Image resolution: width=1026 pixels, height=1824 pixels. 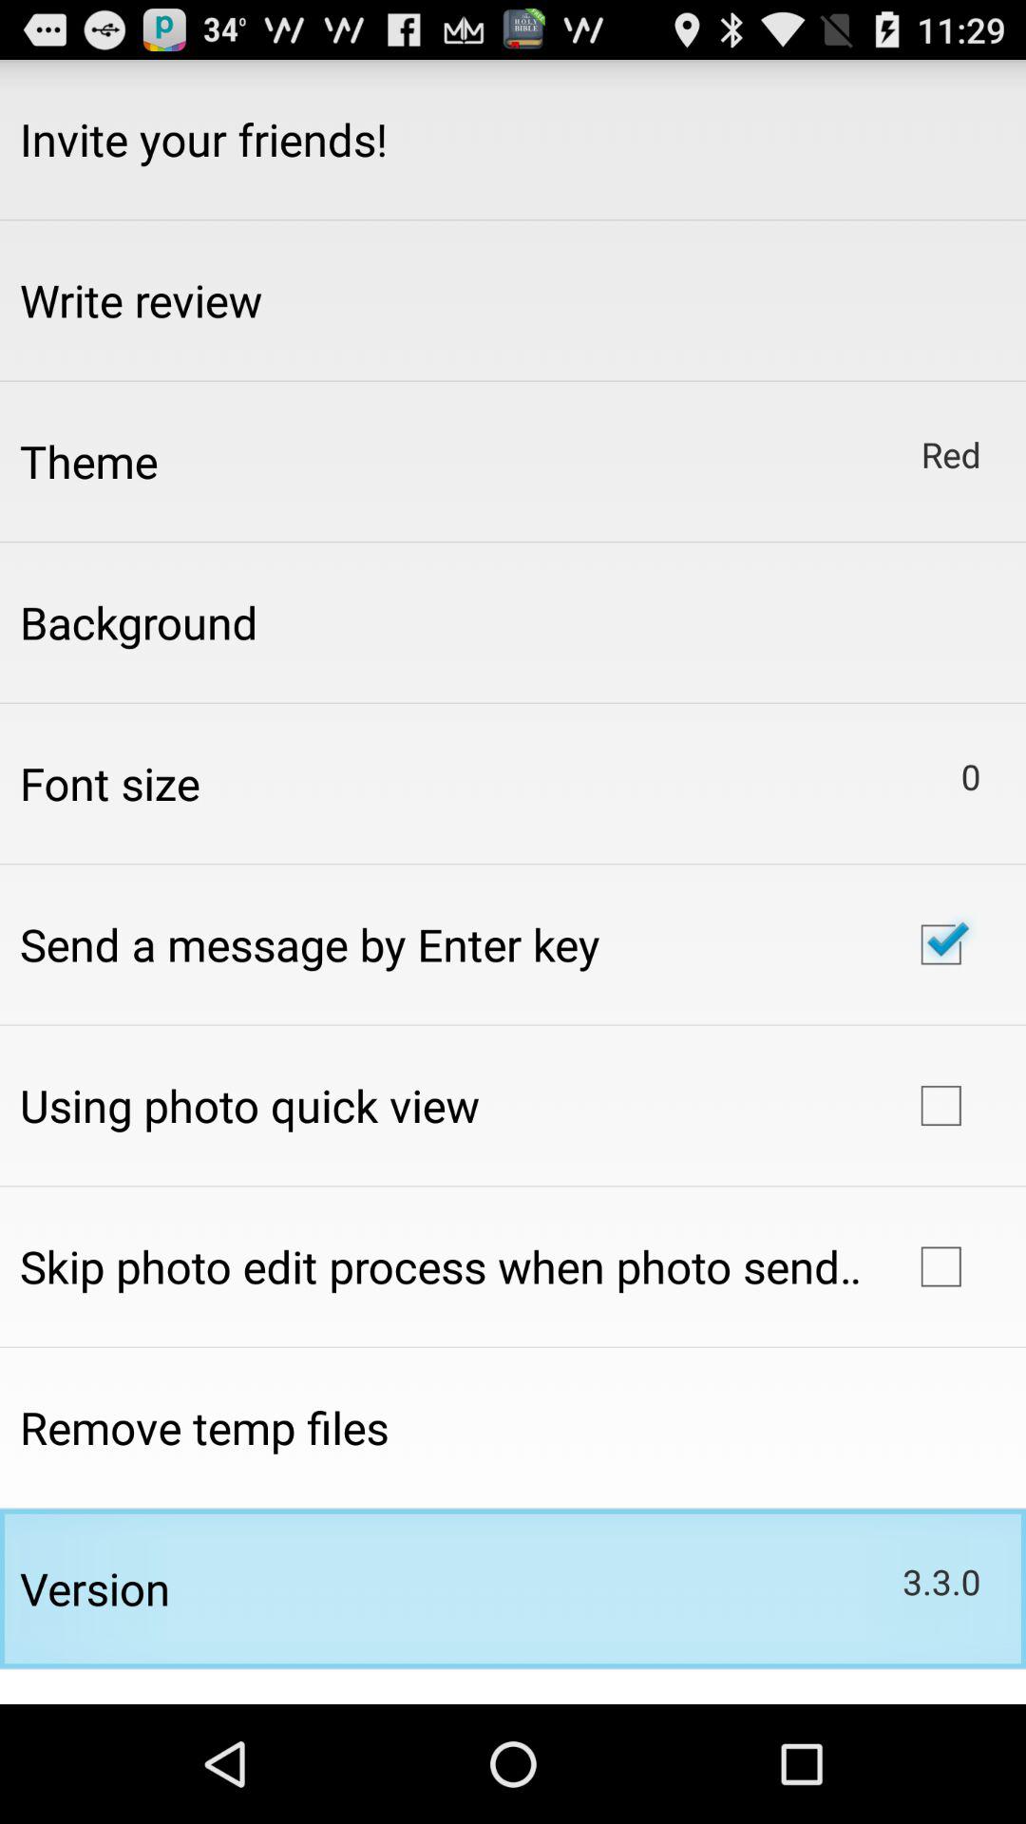 I want to click on launch app below the write review icon, so click(x=89, y=461).